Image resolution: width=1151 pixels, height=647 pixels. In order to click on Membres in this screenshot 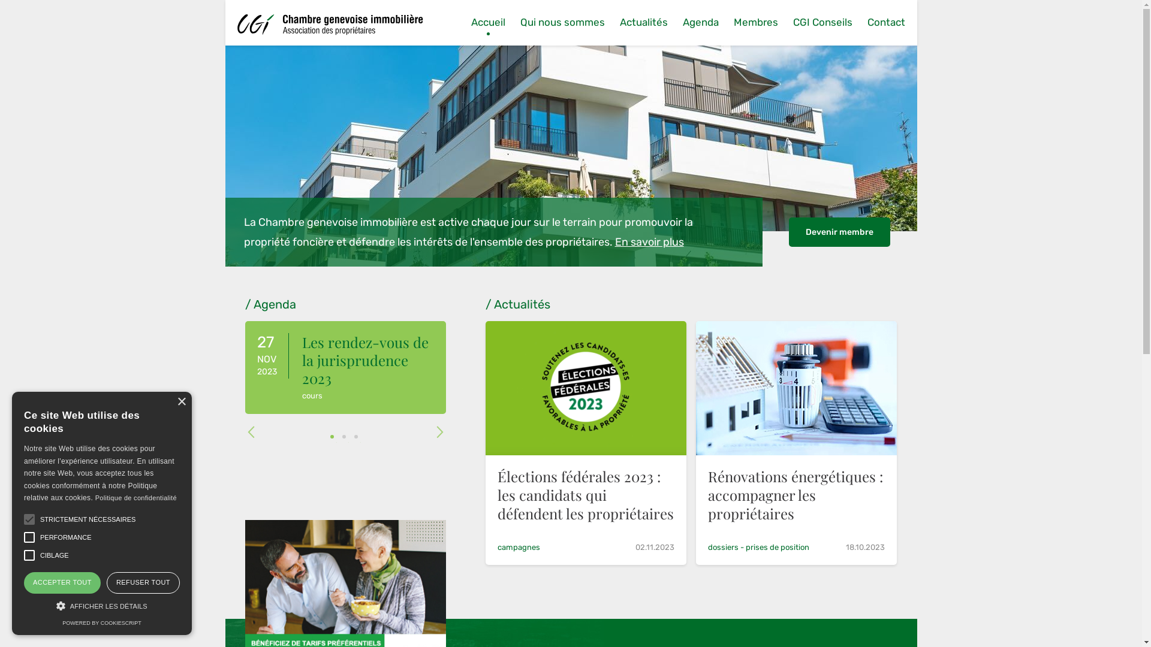, I will do `click(756, 23)`.